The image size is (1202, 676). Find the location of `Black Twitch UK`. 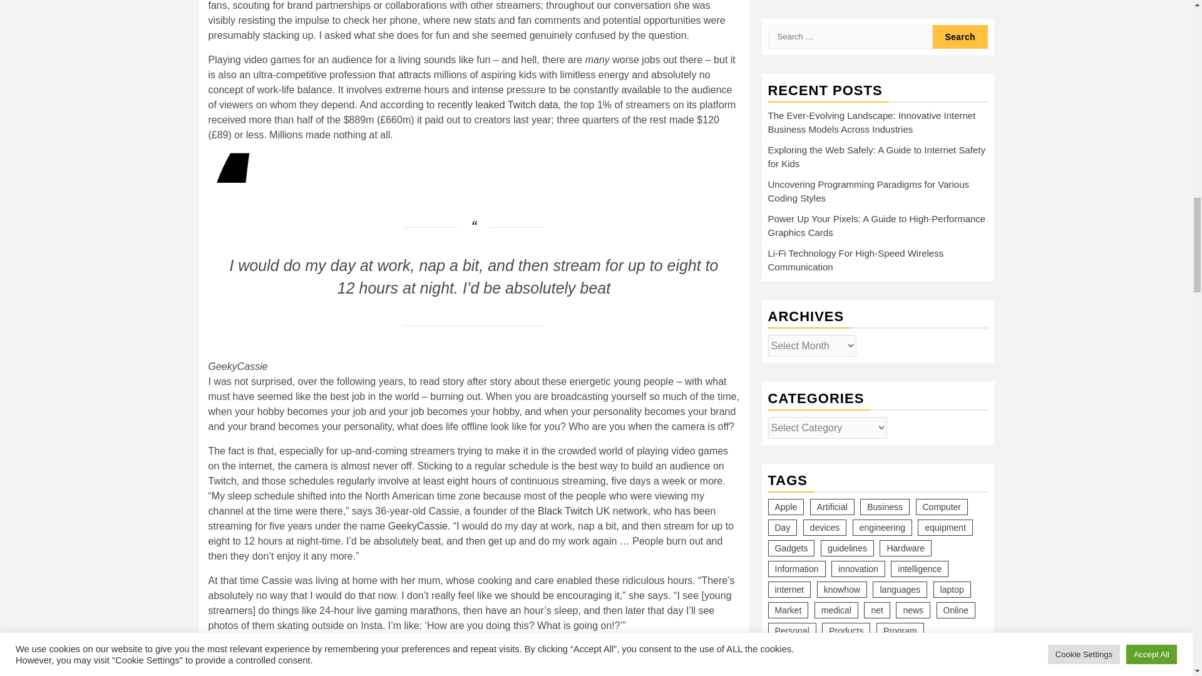

Black Twitch UK is located at coordinates (573, 511).